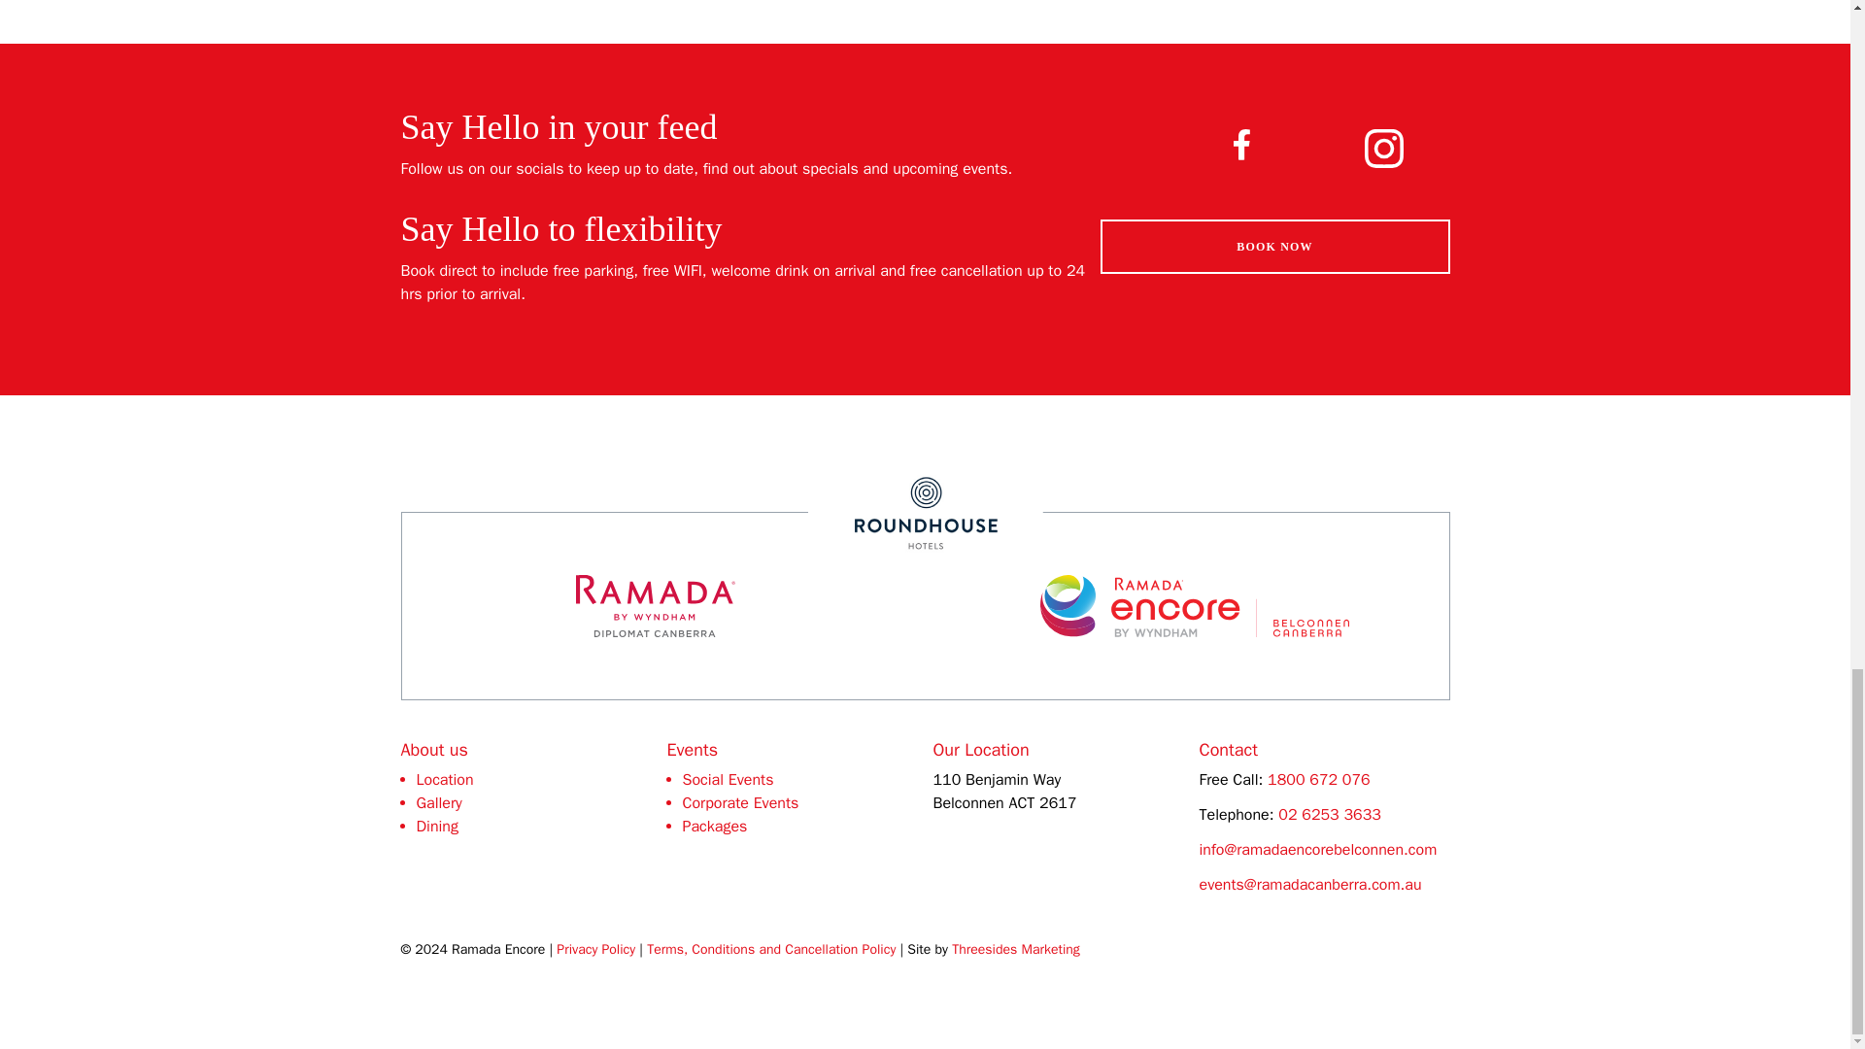 This screenshot has height=1049, width=1865. What do you see at coordinates (740, 803) in the screenshot?
I see `Corporate Events` at bounding box center [740, 803].